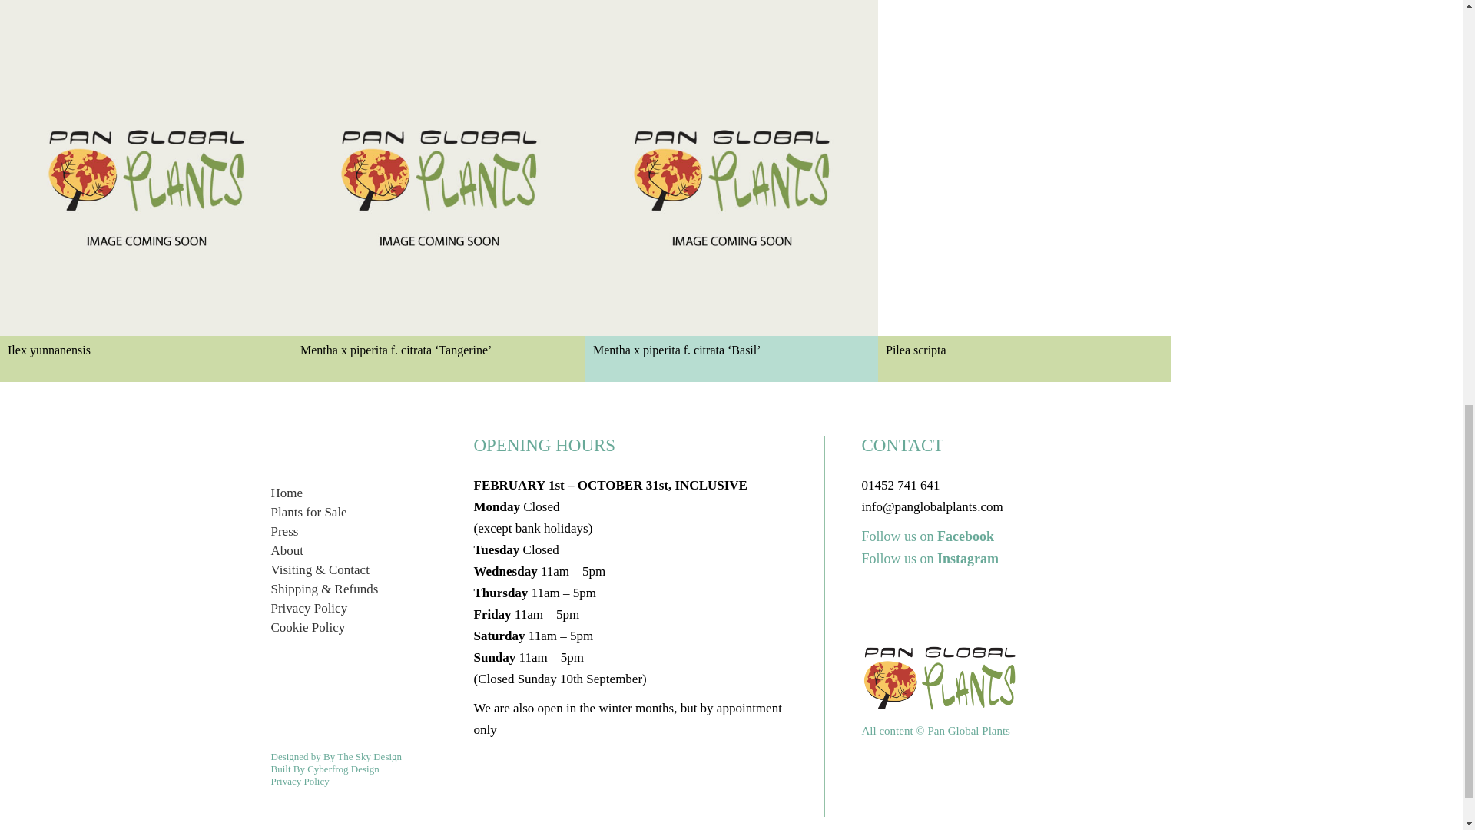 This screenshot has width=1475, height=830. What do you see at coordinates (283, 530) in the screenshot?
I see `Press` at bounding box center [283, 530].